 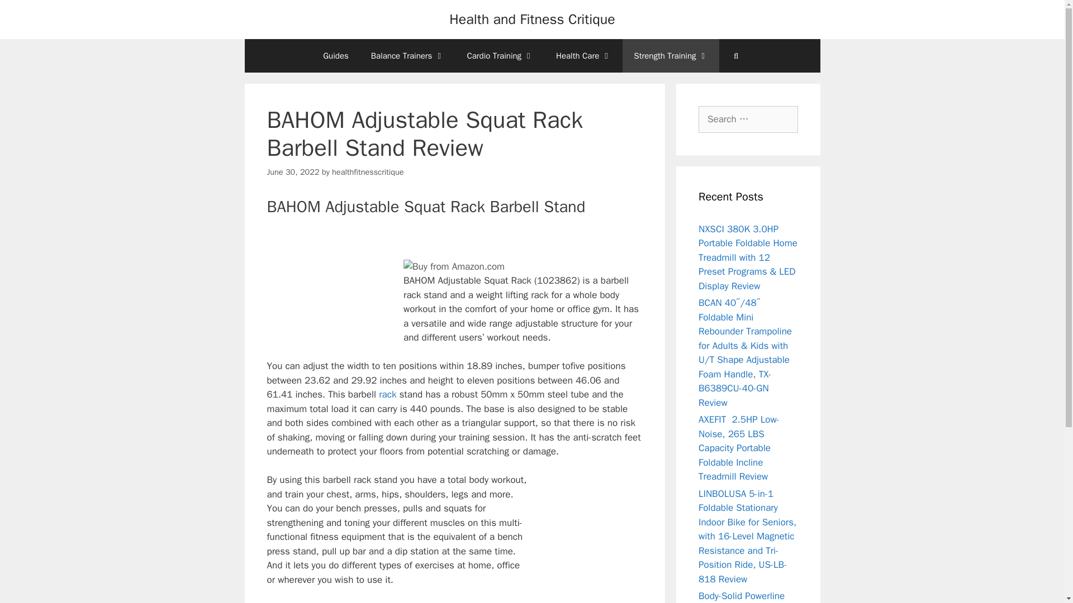 What do you see at coordinates (335, 56) in the screenshot?
I see `Guides` at bounding box center [335, 56].